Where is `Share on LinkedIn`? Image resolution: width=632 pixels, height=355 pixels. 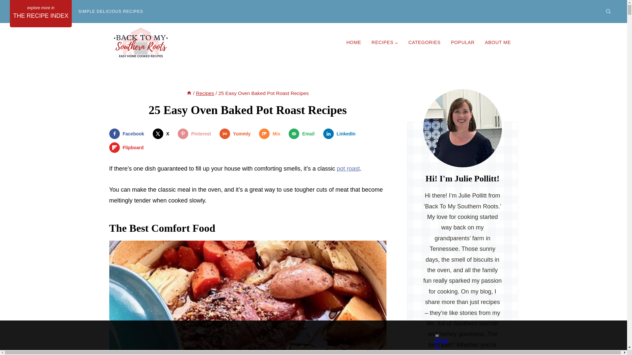 Share on LinkedIn is located at coordinates (341, 133).